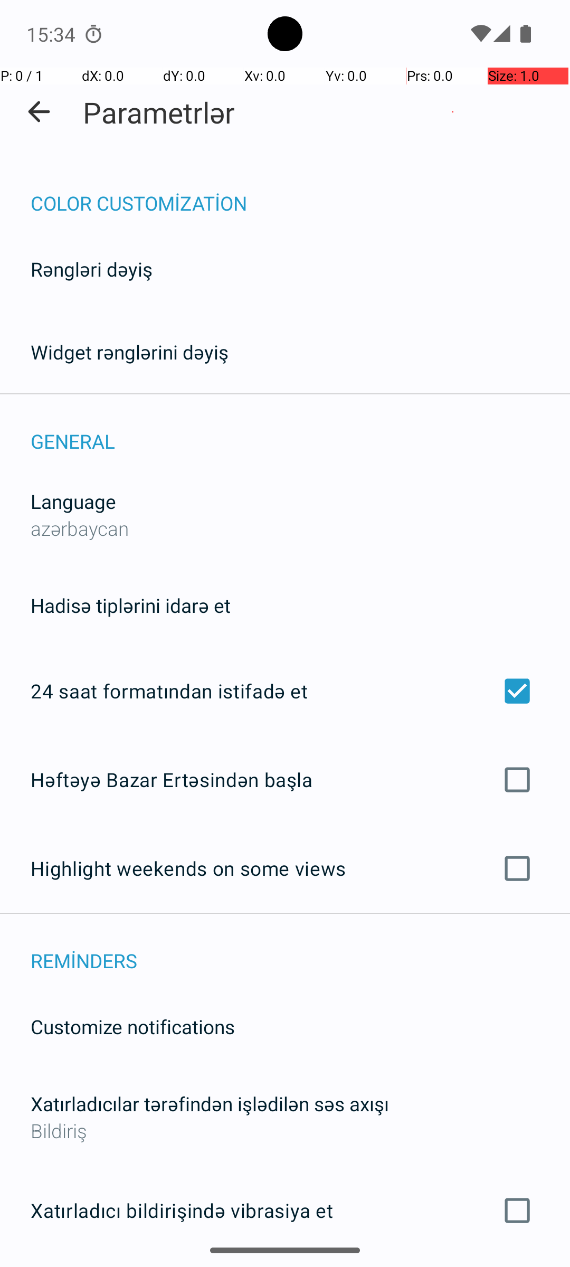 Image resolution: width=570 pixels, height=1267 pixels. Describe the element at coordinates (285, 1266) in the screenshot. I see `Buraxılana qədər xatırladıcıları təkrarla` at that location.